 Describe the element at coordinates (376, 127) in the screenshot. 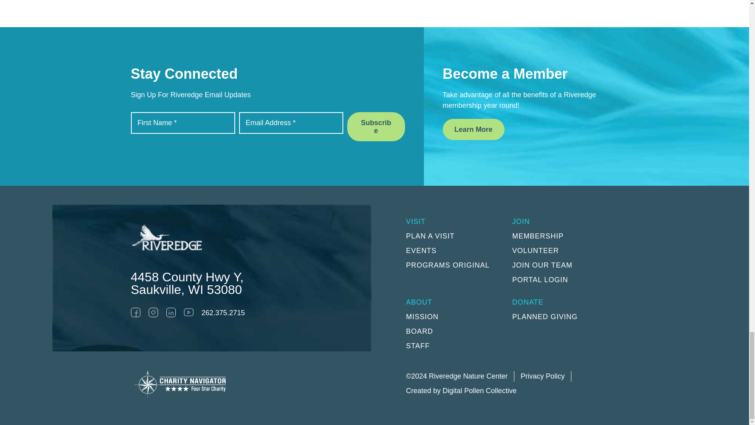

I see `Subscribe` at that location.